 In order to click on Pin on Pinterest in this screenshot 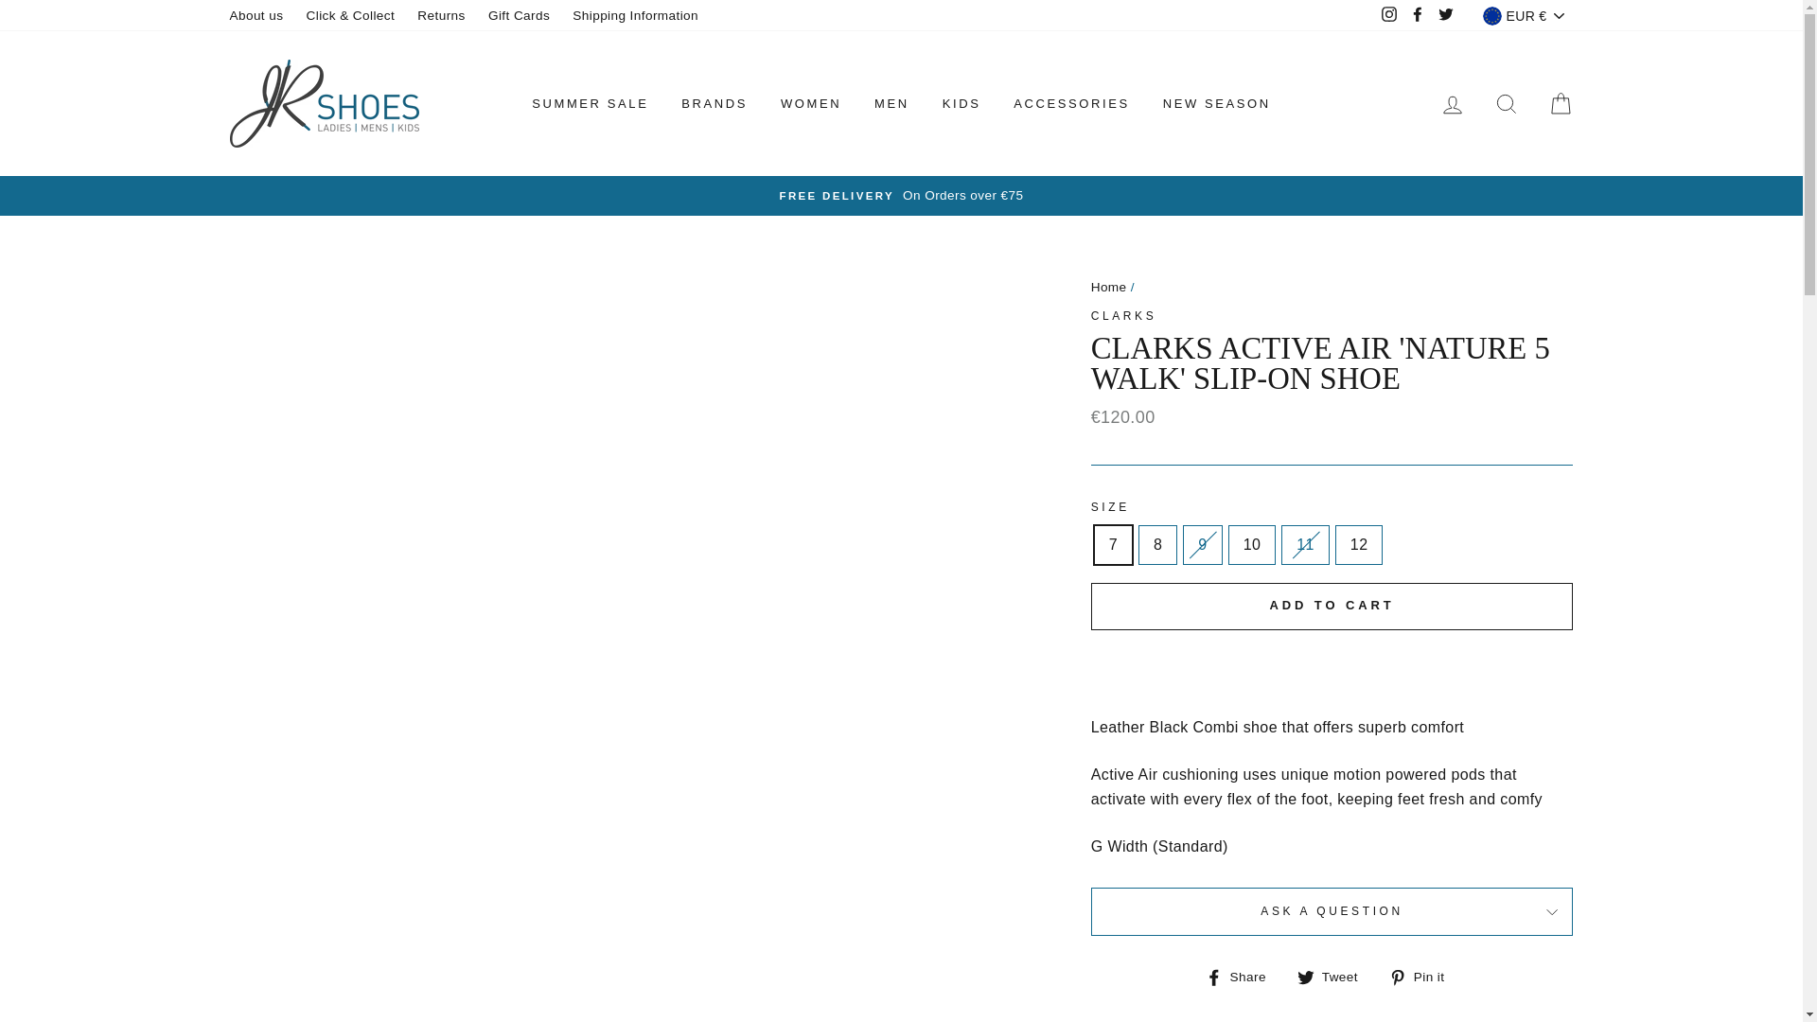, I will do `click(1423, 977)`.